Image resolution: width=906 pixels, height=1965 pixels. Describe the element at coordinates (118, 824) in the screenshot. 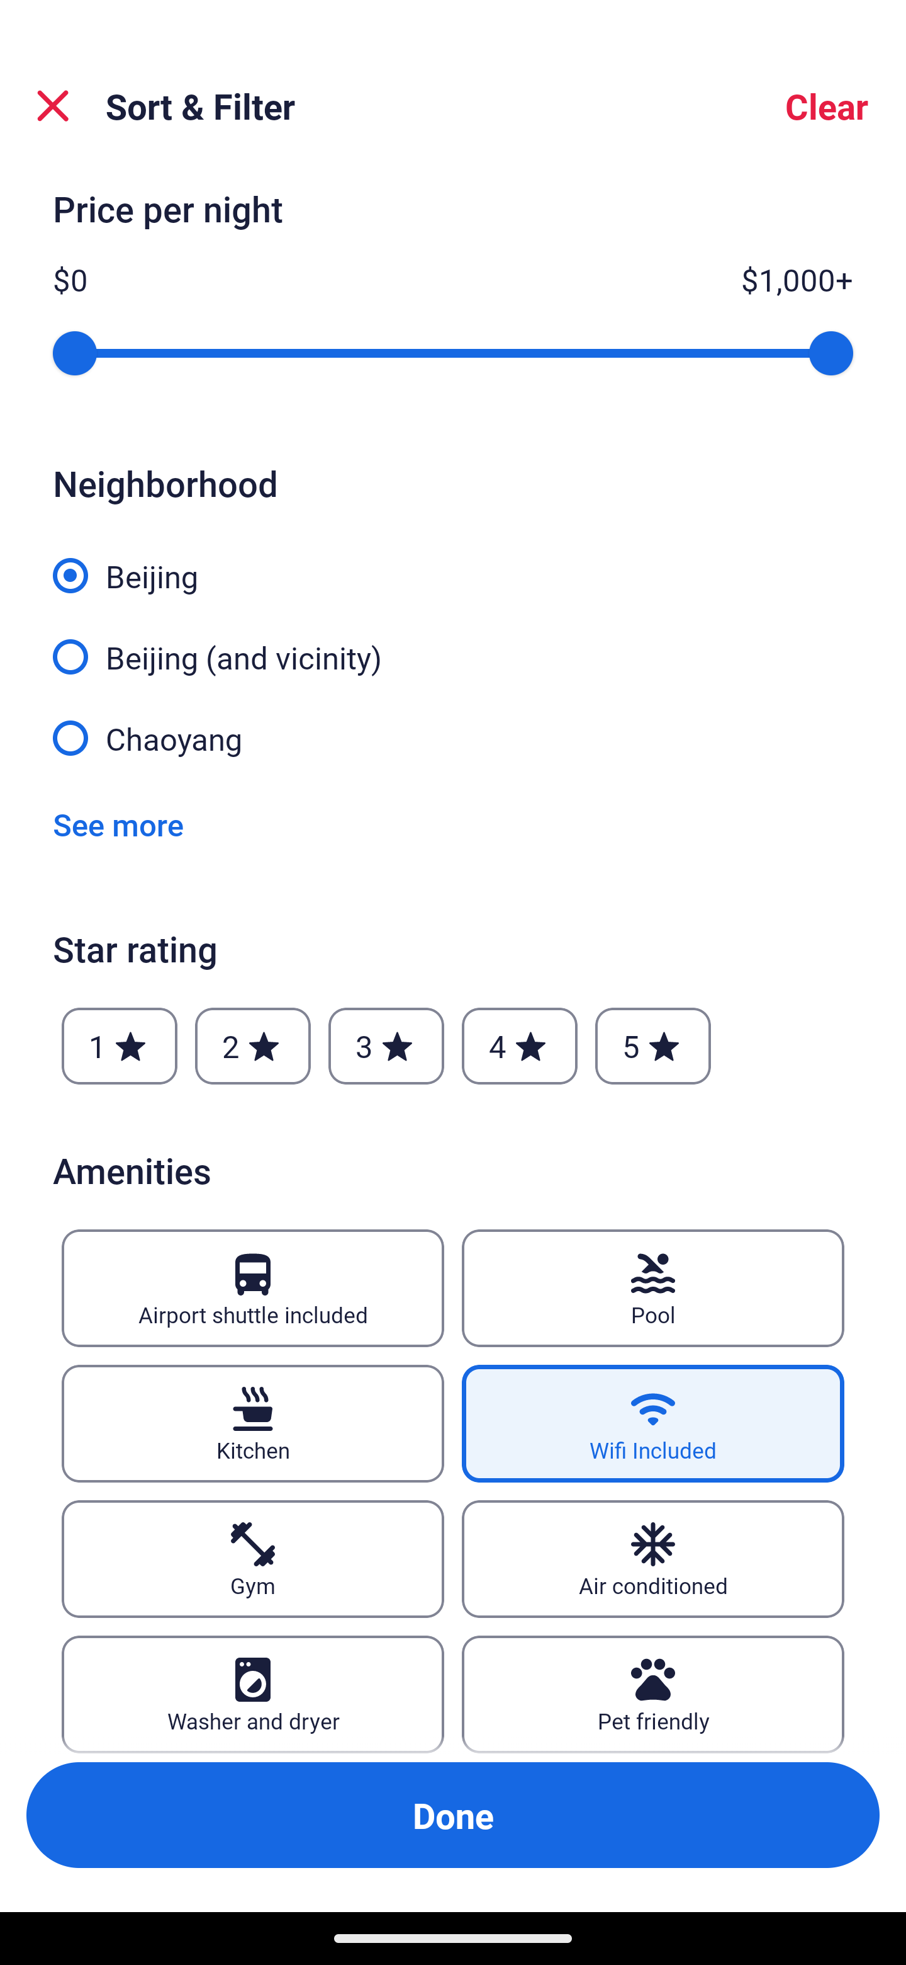

I see `See more See more neighborhoods Link` at that location.